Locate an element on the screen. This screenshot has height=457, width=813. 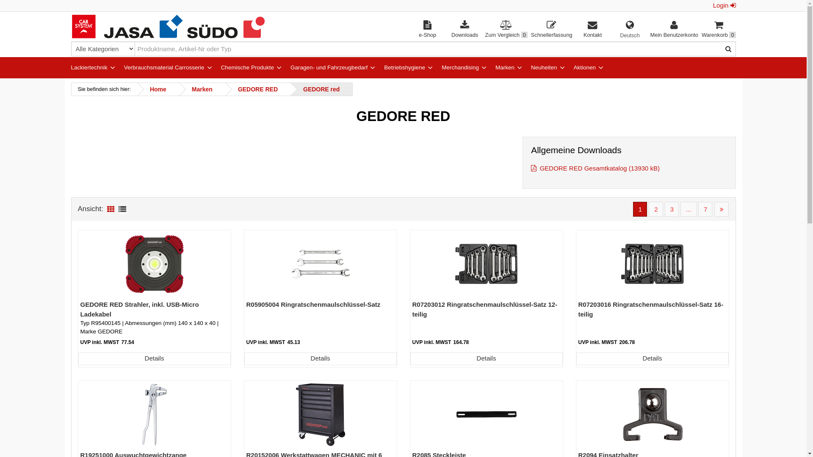
Neuheiten is located at coordinates (541, 67).